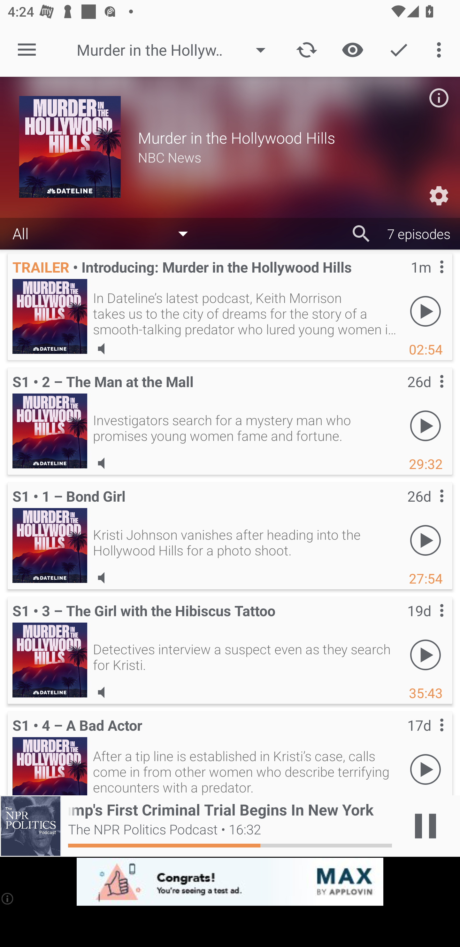  What do you see at coordinates (105, 233) in the screenshot?
I see `All` at bounding box center [105, 233].